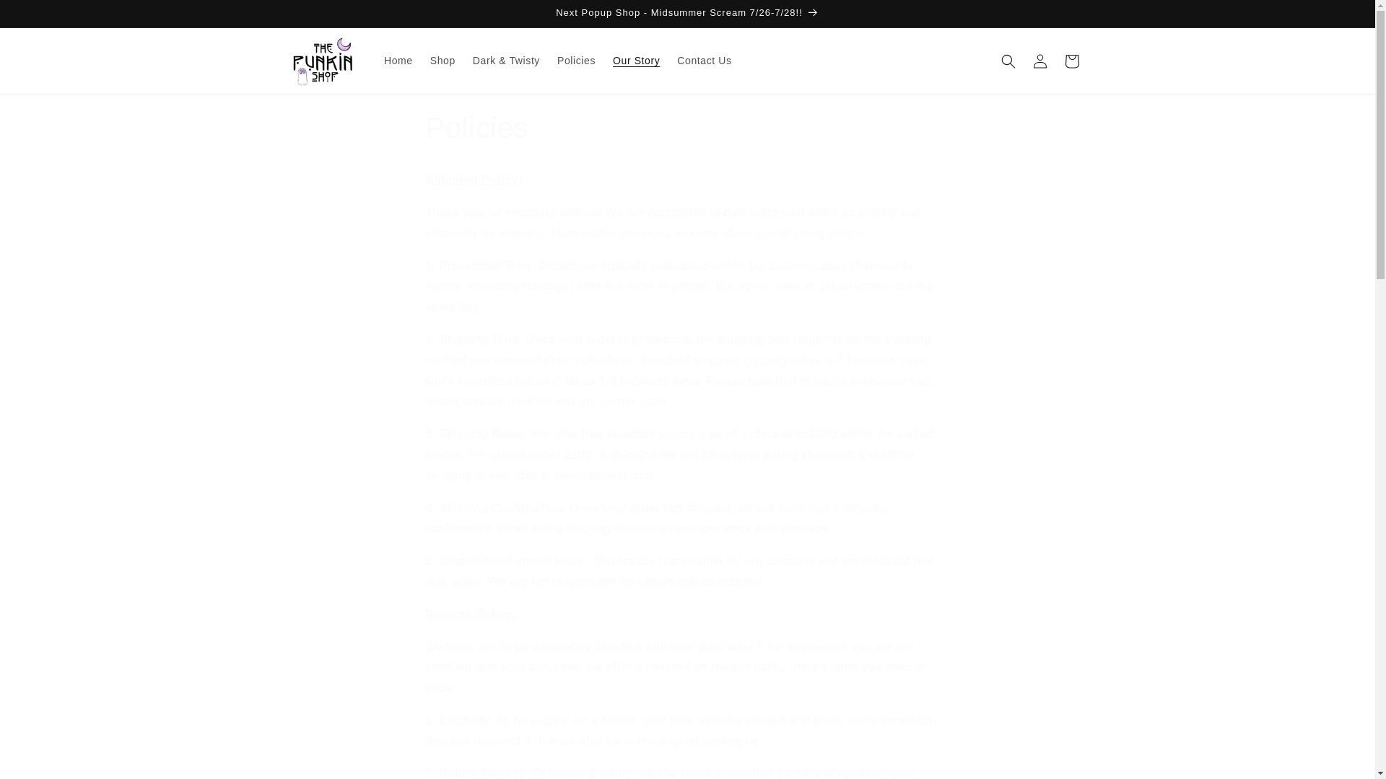 This screenshot has height=779, width=1386. What do you see at coordinates (398, 60) in the screenshot?
I see `Home` at bounding box center [398, 60].